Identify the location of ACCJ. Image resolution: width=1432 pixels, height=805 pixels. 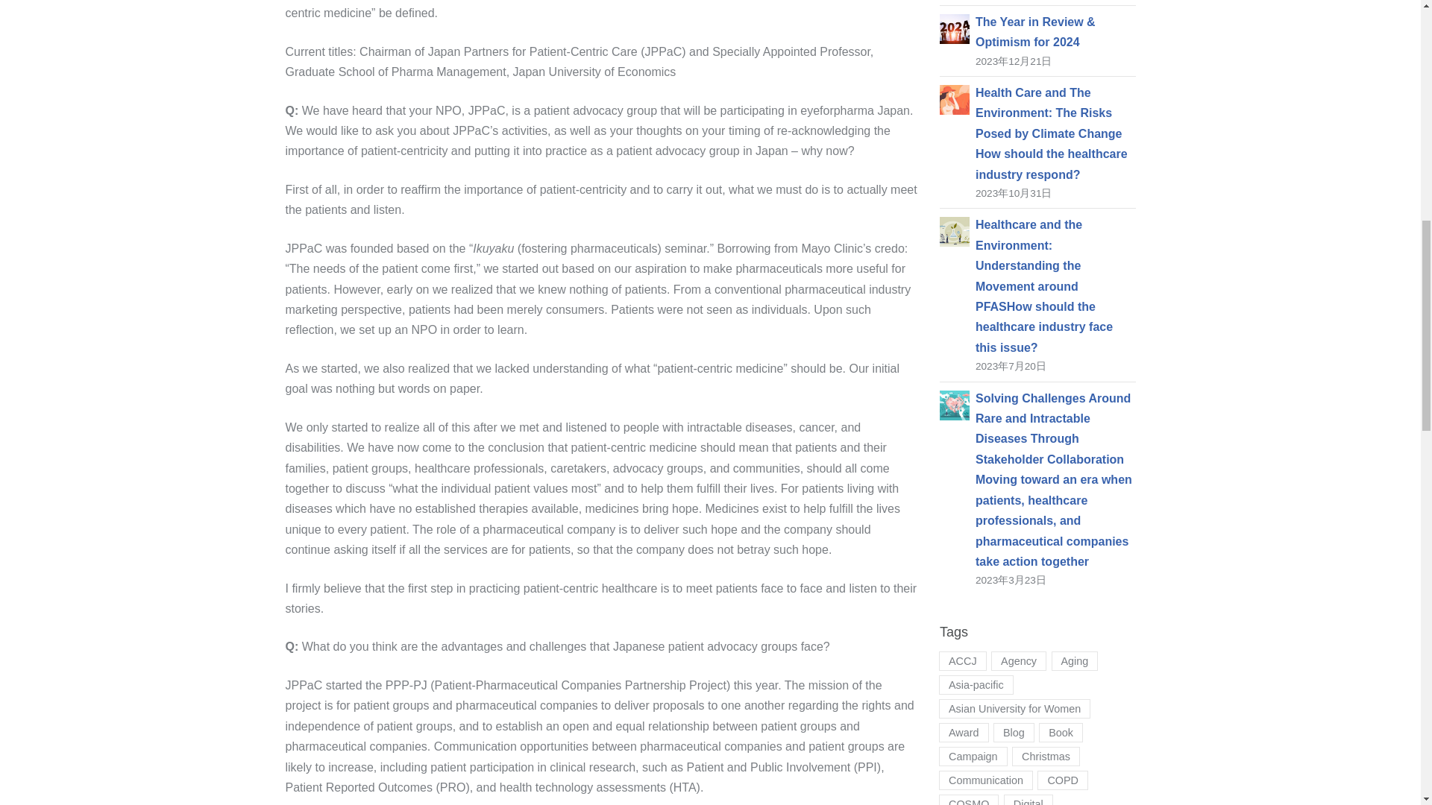
(962, 660).